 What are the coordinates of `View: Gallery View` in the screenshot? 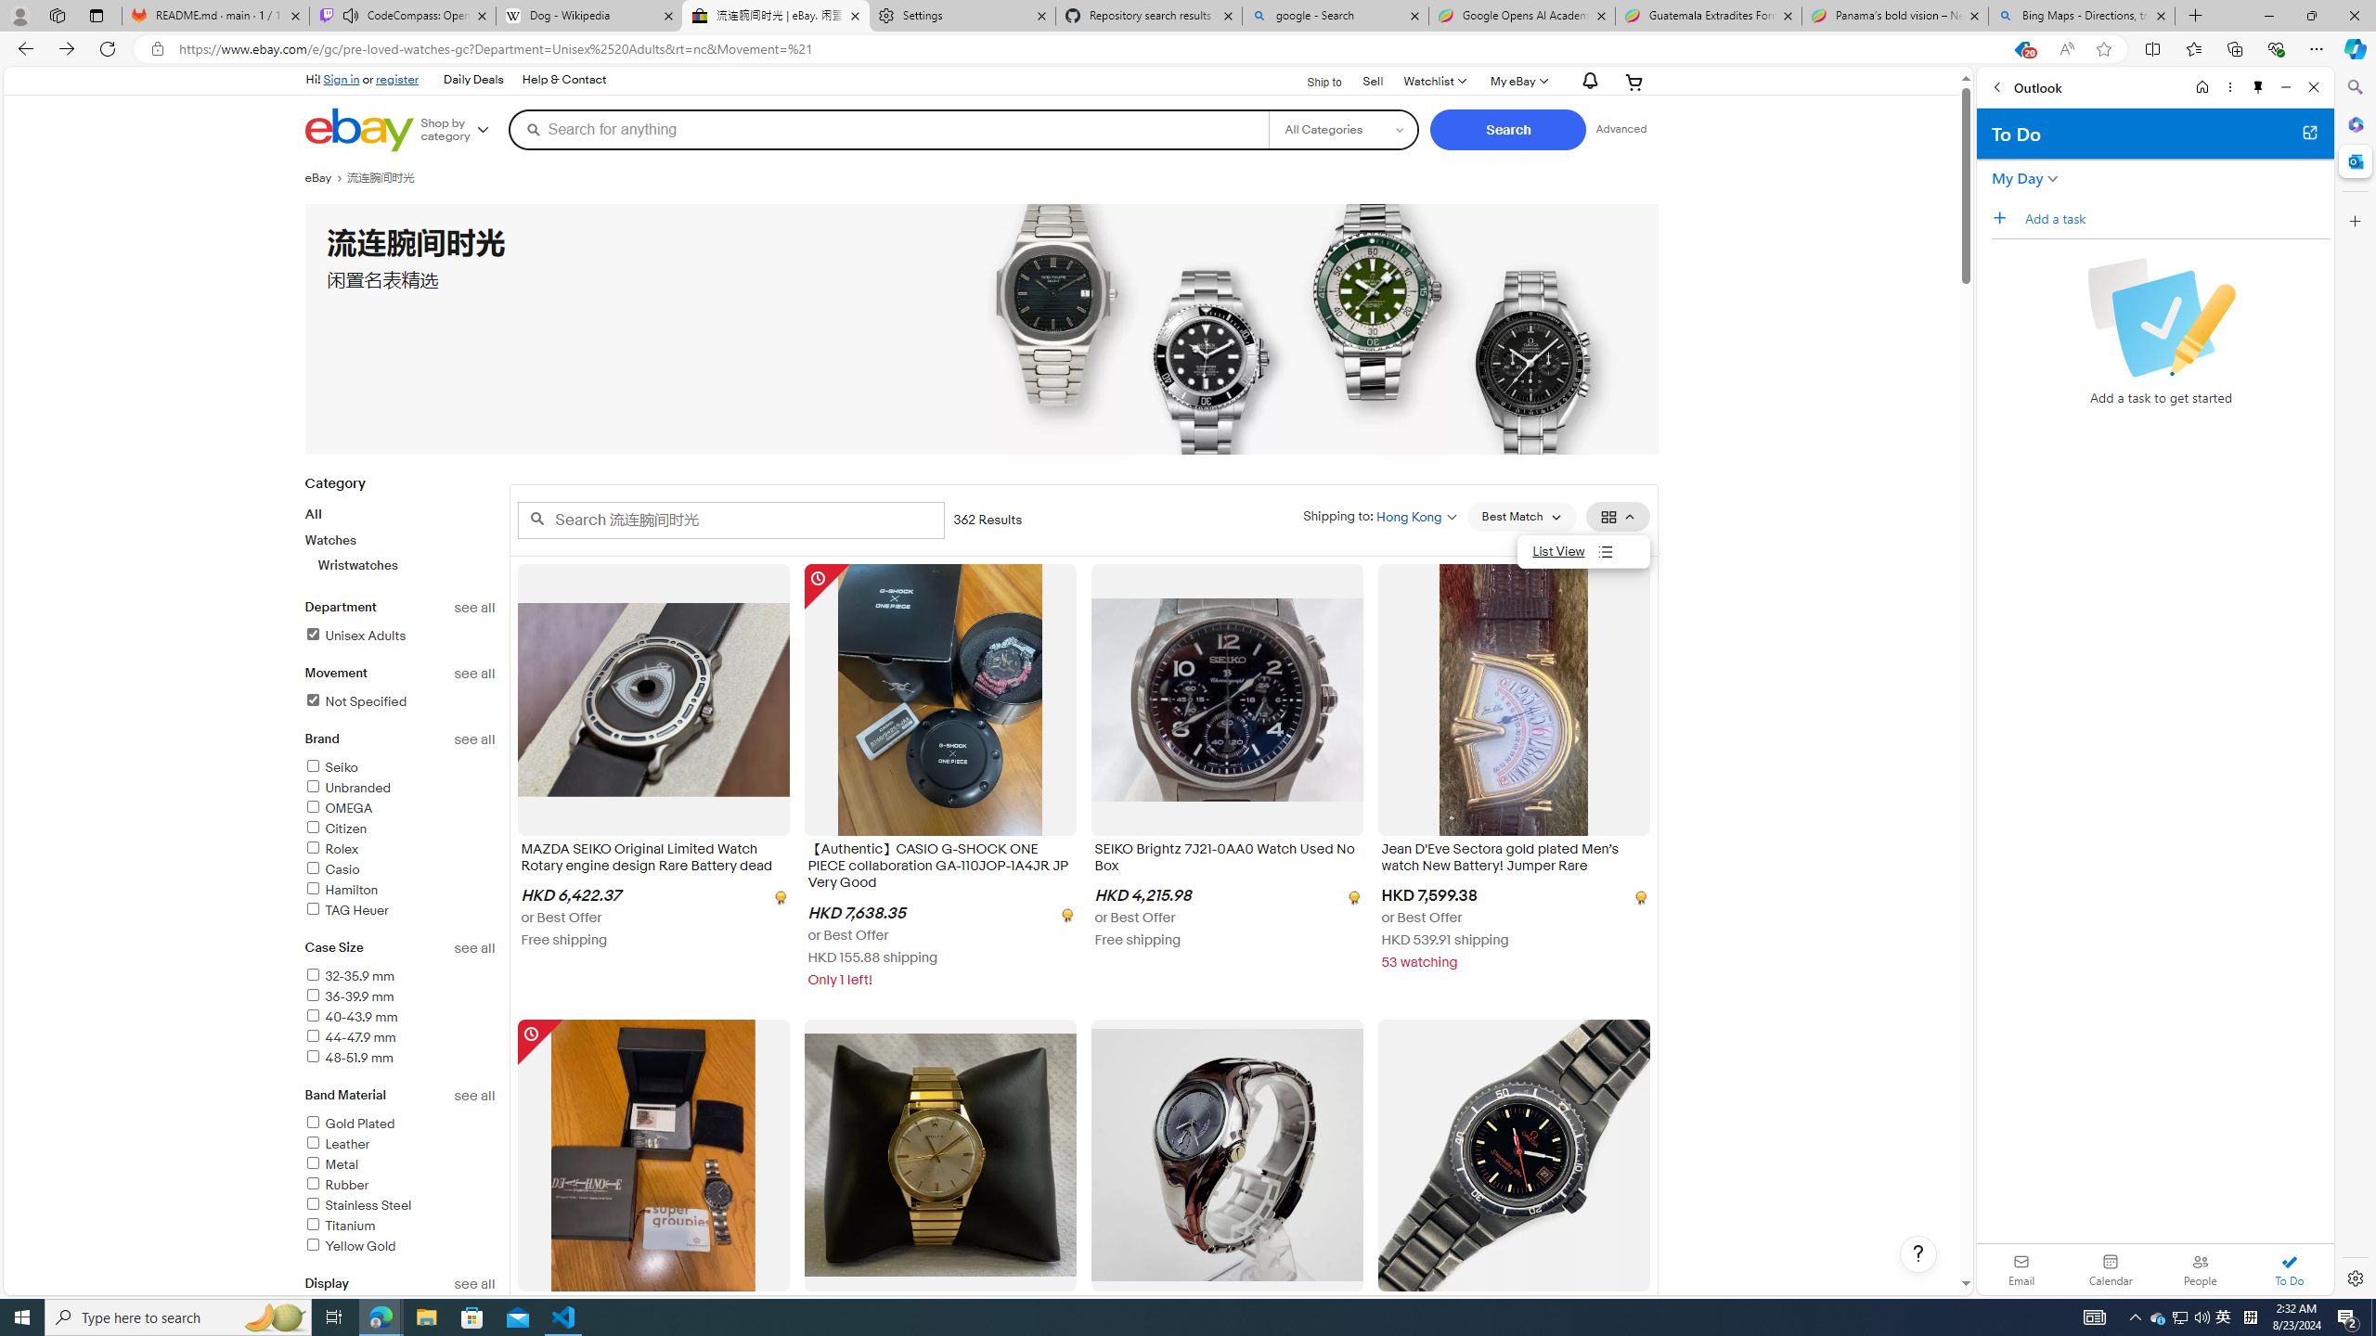 It's located at (1618, 517).